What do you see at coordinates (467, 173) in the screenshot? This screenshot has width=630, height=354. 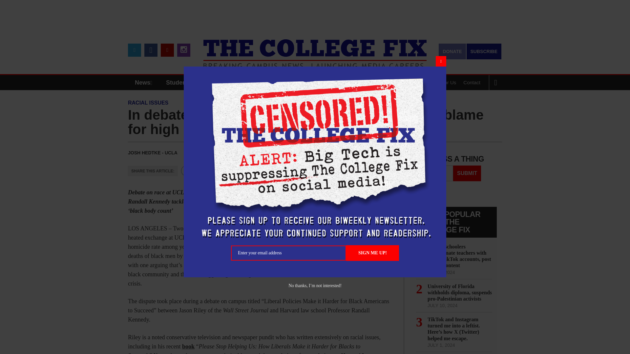 I see `Submit` at bounding box center [467, 173].